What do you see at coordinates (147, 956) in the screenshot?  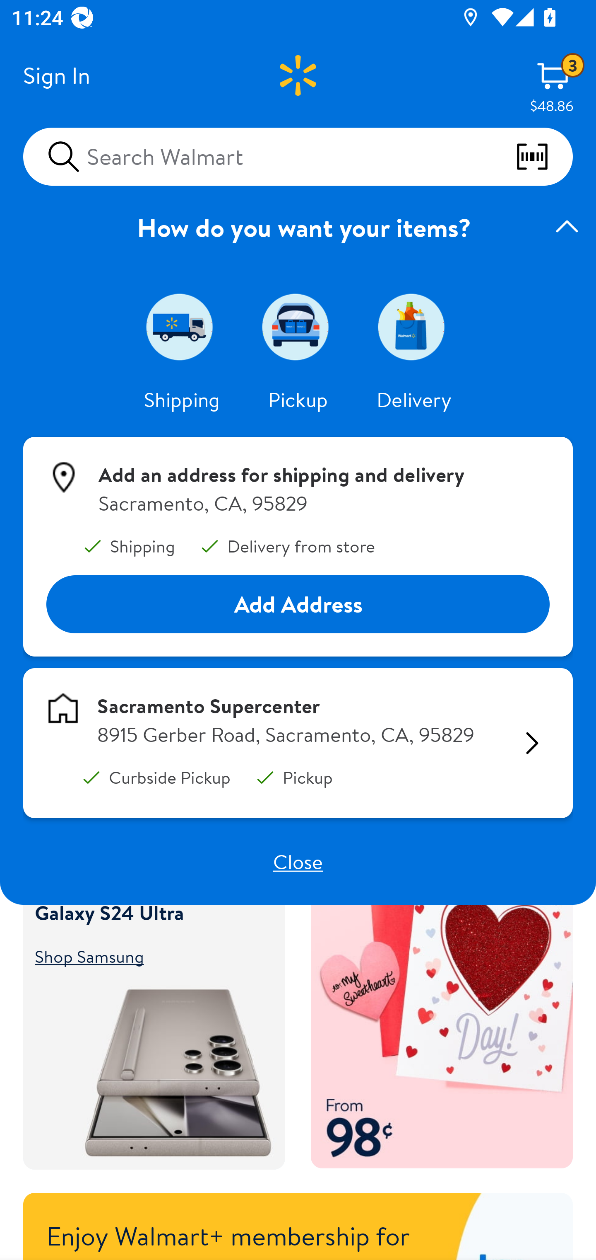 I see `Shop Samsung Shop Samsung Galaxy S24 Ultra` at bounding box center [147, 956].